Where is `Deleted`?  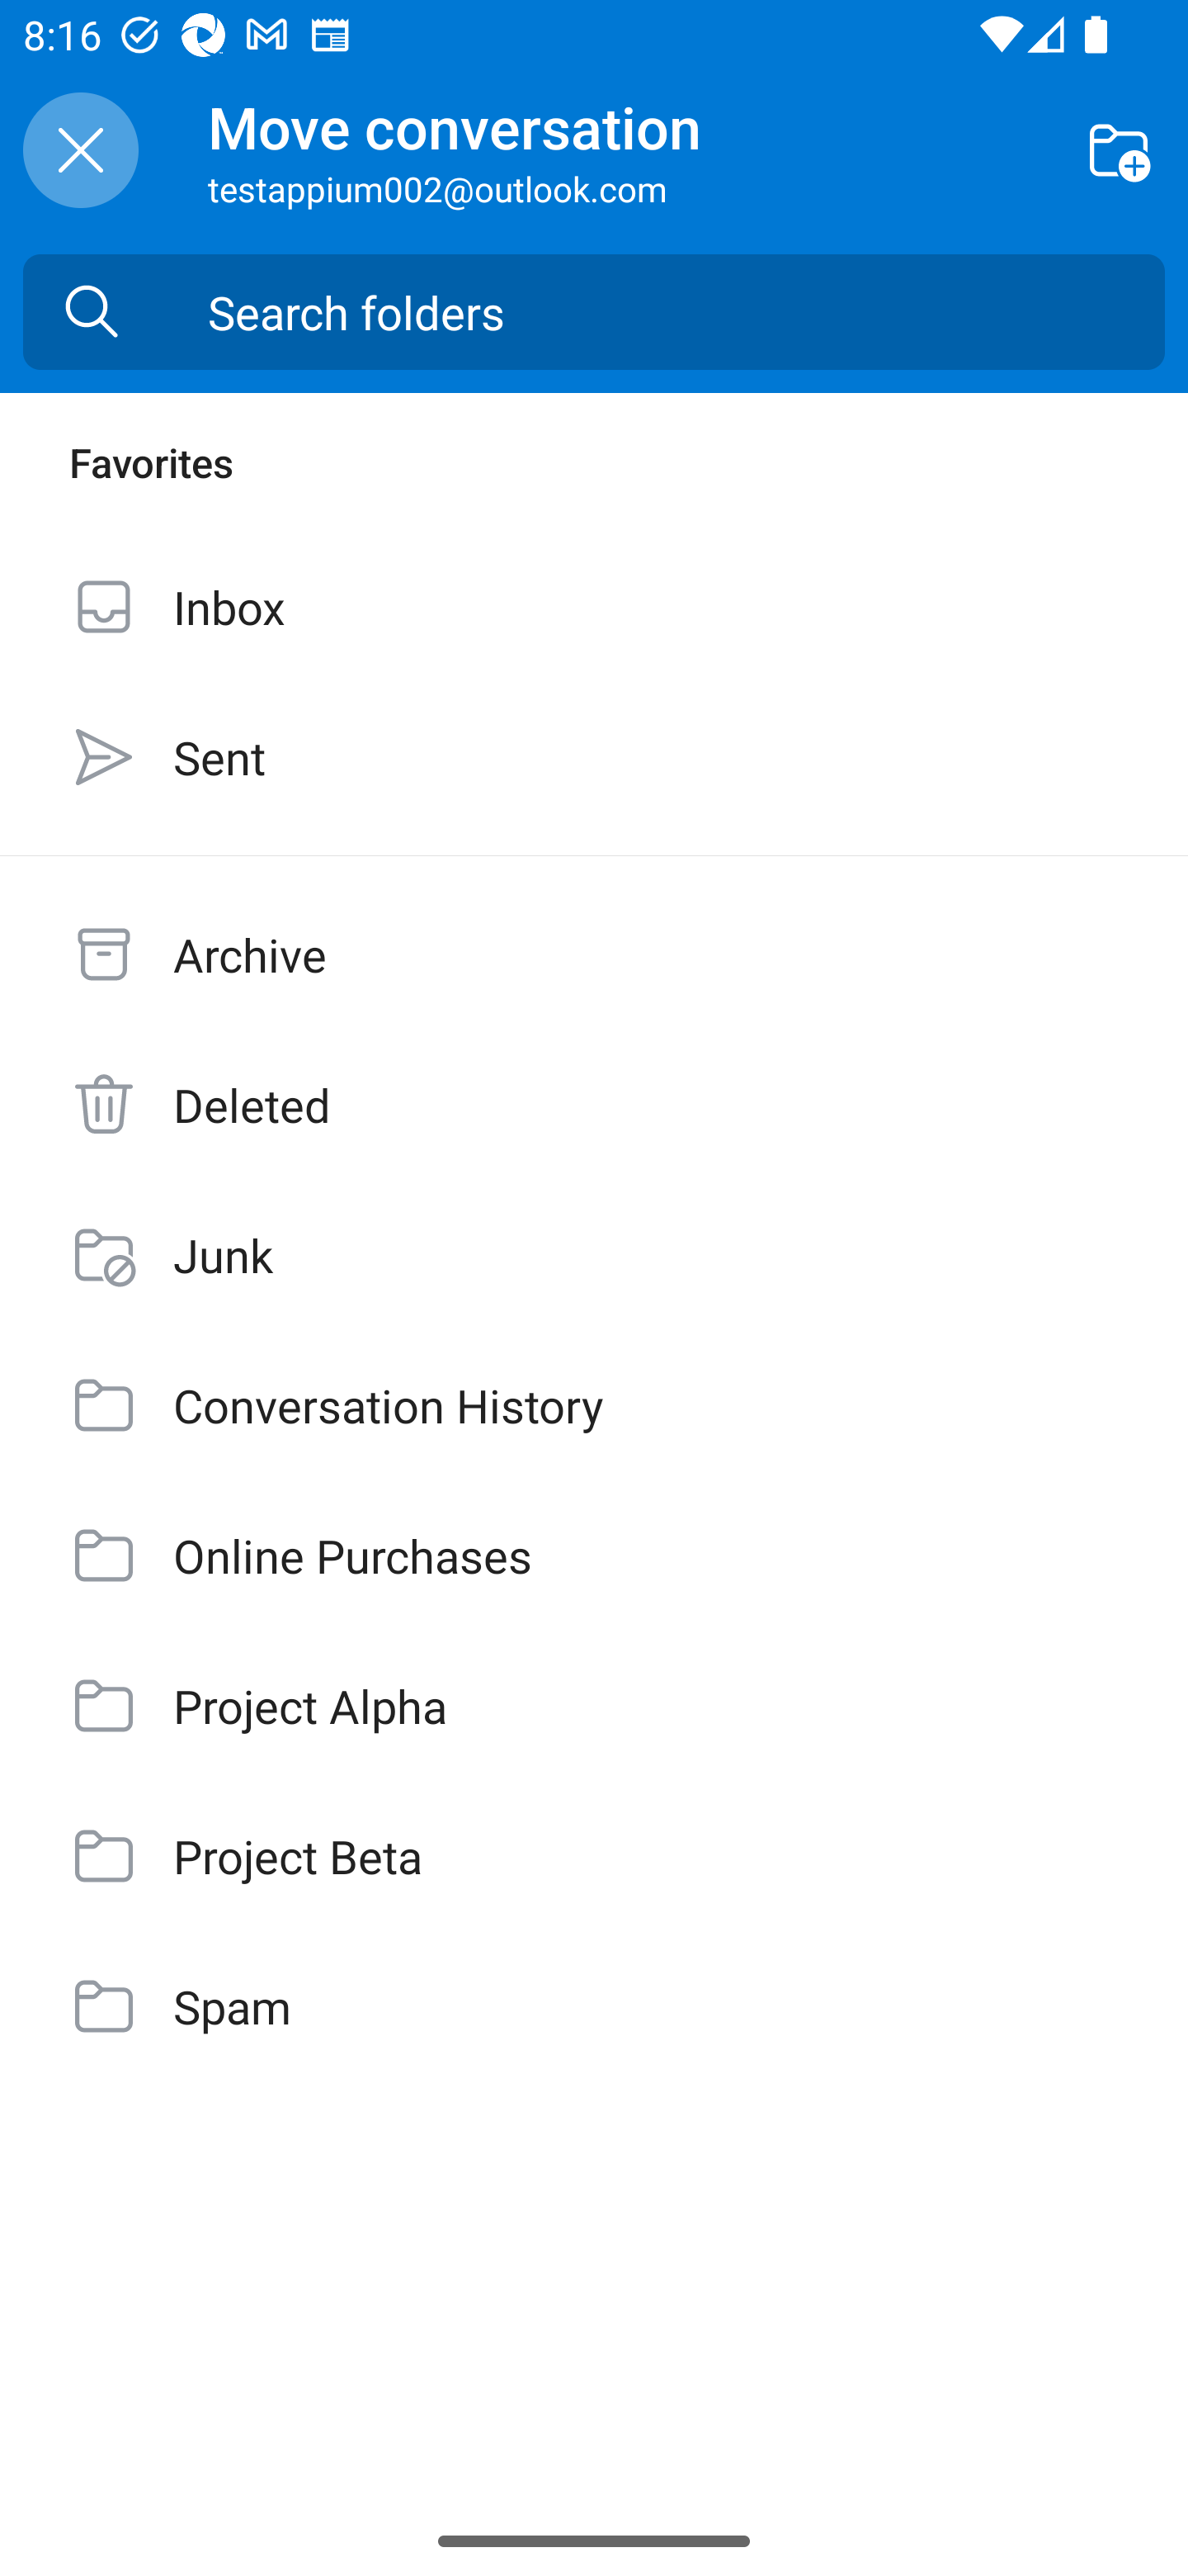
Deleted is located at coordinates (594, 1105).